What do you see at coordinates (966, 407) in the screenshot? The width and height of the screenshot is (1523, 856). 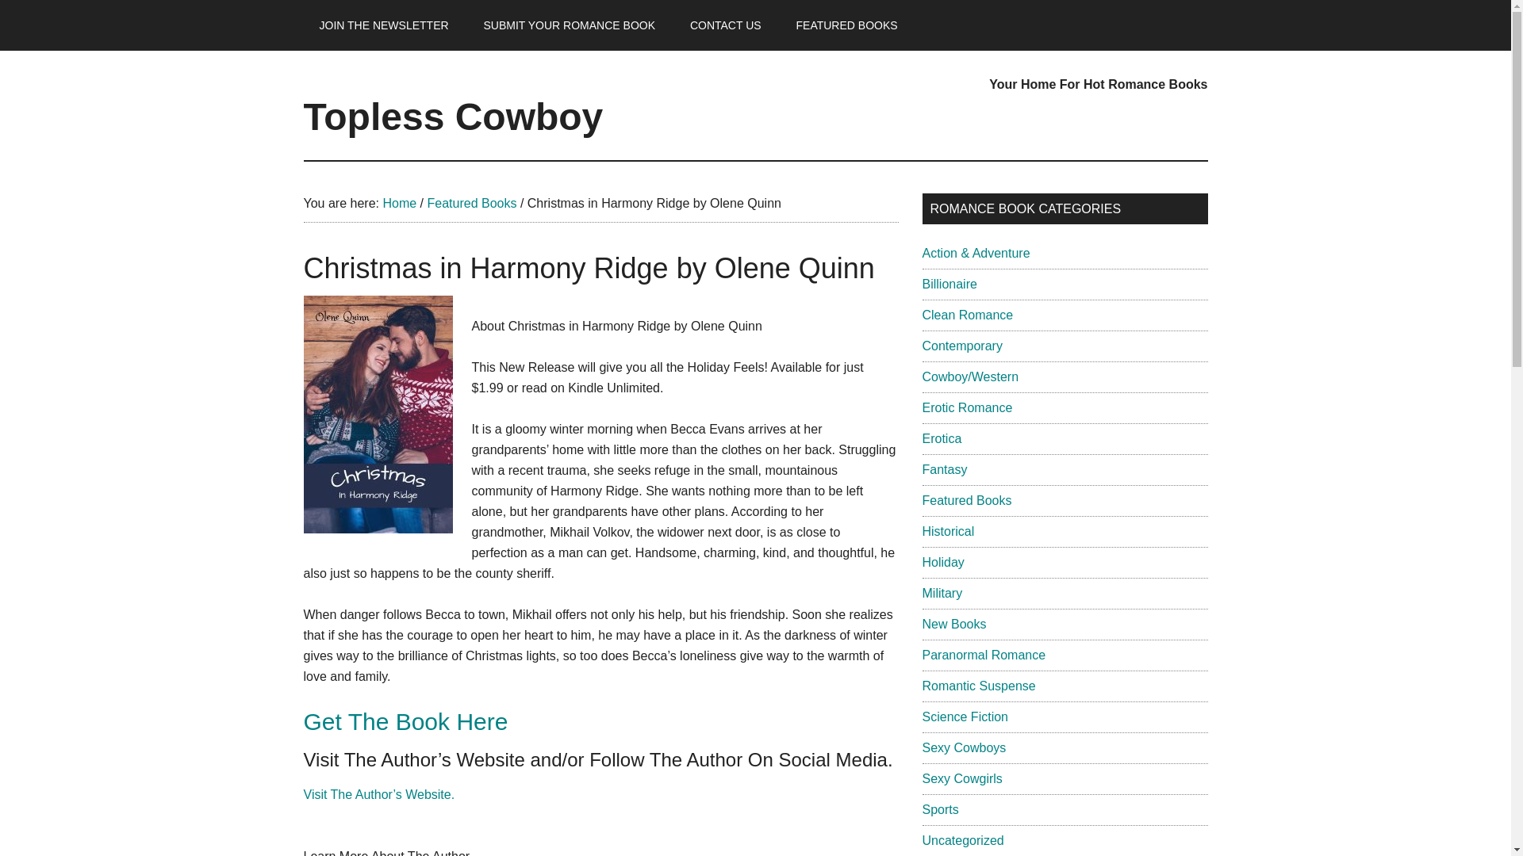 I see `Erotic Romance` at bounding box center [966, 407].